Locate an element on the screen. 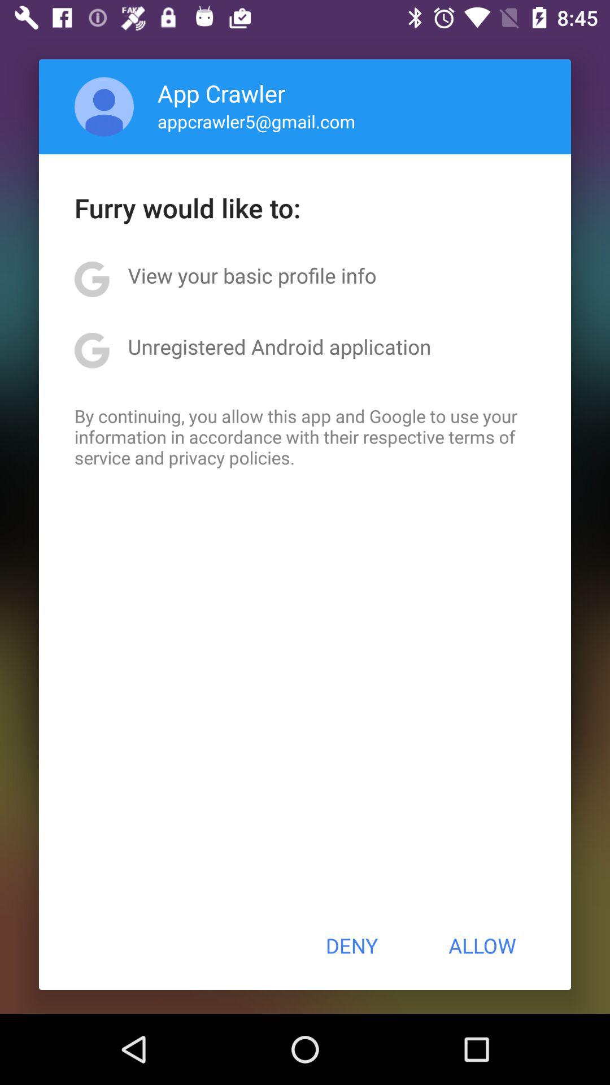 This screenshot has width=610, height=1085. launch the item below furry would like item is located at coordinates (252, 275).